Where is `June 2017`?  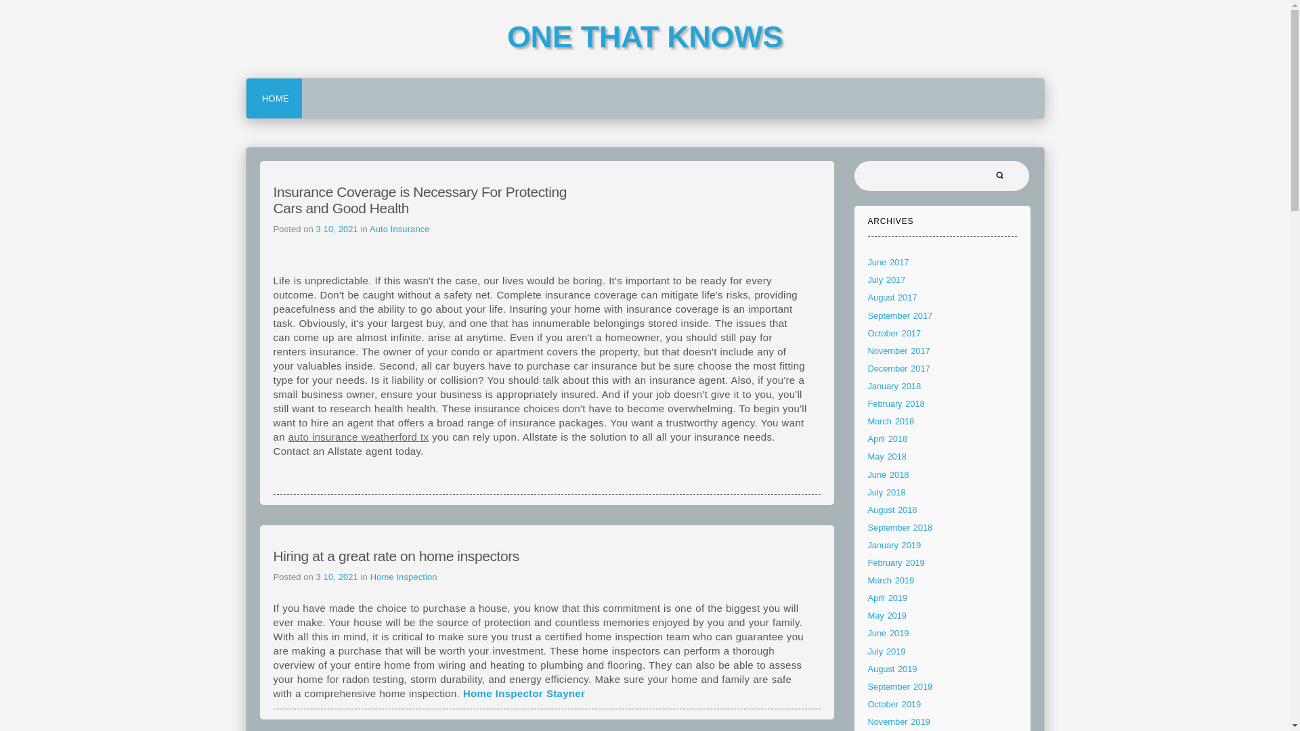 June 2017 is located at coordinates (888, 263).